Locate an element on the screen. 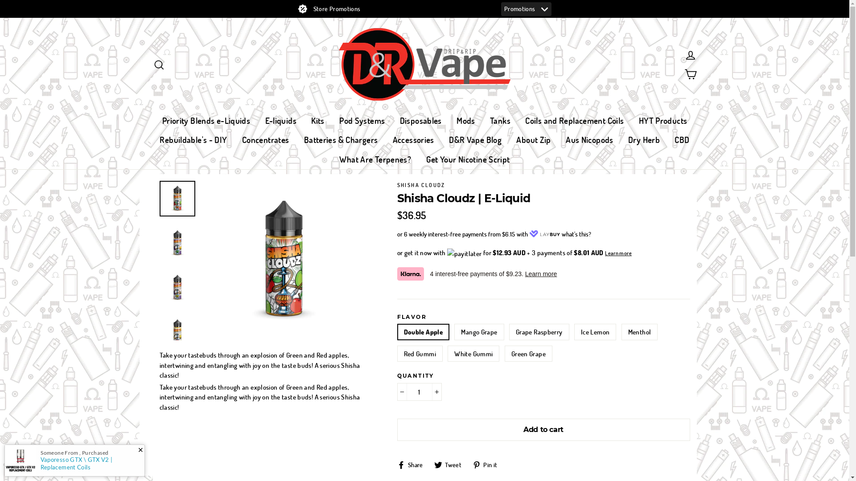 The height and width of the screenshot is (481, 856). Pin it
Pin on Pinterest is located at coordinates (489, 464).